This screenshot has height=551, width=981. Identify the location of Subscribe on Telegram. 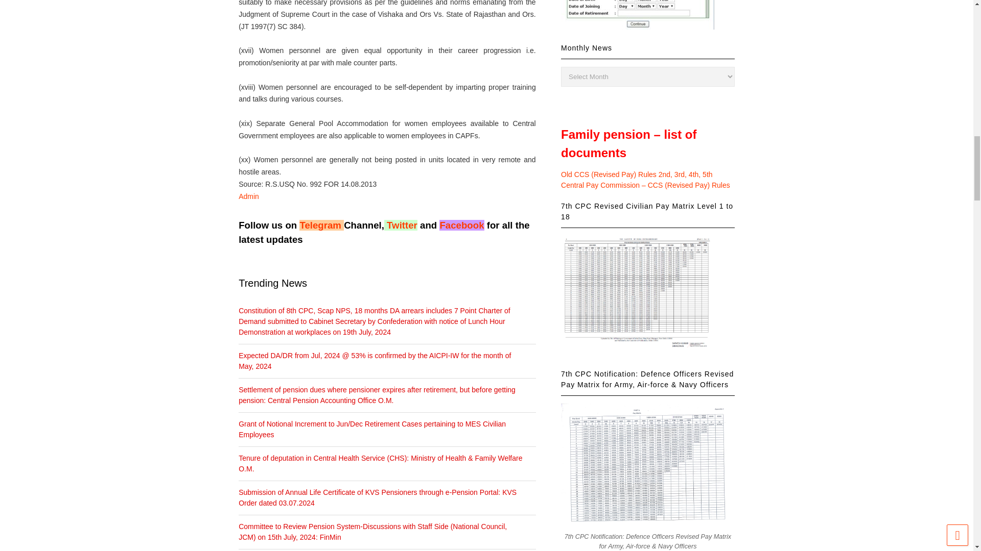
(320, 225).